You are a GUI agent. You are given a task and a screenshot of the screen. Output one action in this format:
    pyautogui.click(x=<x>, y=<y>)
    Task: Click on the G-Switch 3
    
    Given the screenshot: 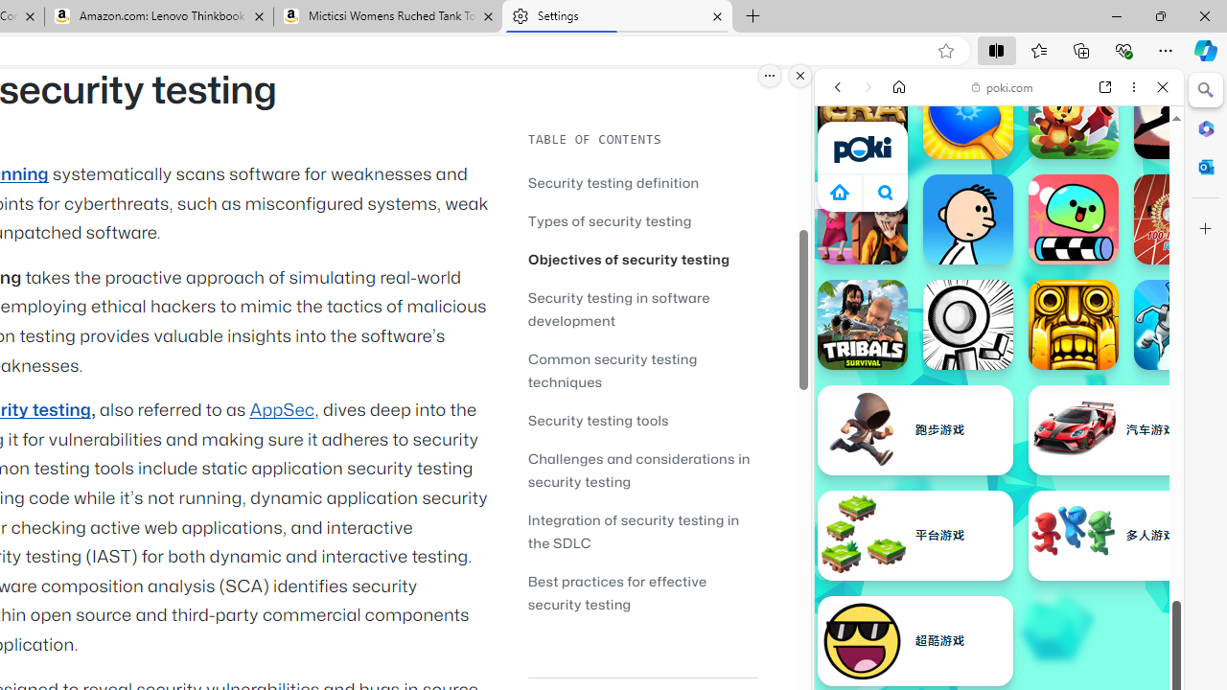 What is the action you would take?
    pyautogui.click(x=1179, y=324)
    